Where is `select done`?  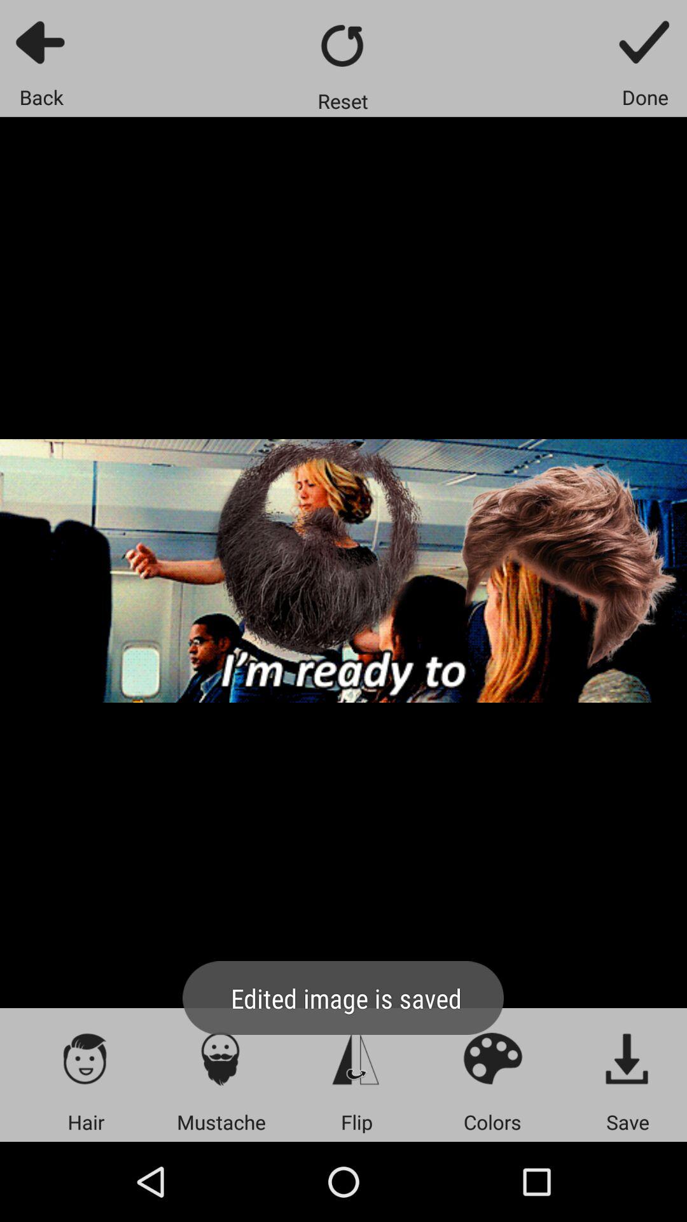
select done is located at coordinates (645, 42).